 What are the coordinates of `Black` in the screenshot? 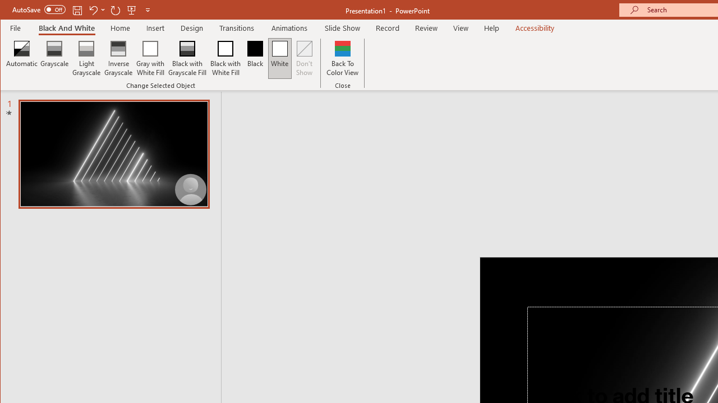 It's located at (255, 58).